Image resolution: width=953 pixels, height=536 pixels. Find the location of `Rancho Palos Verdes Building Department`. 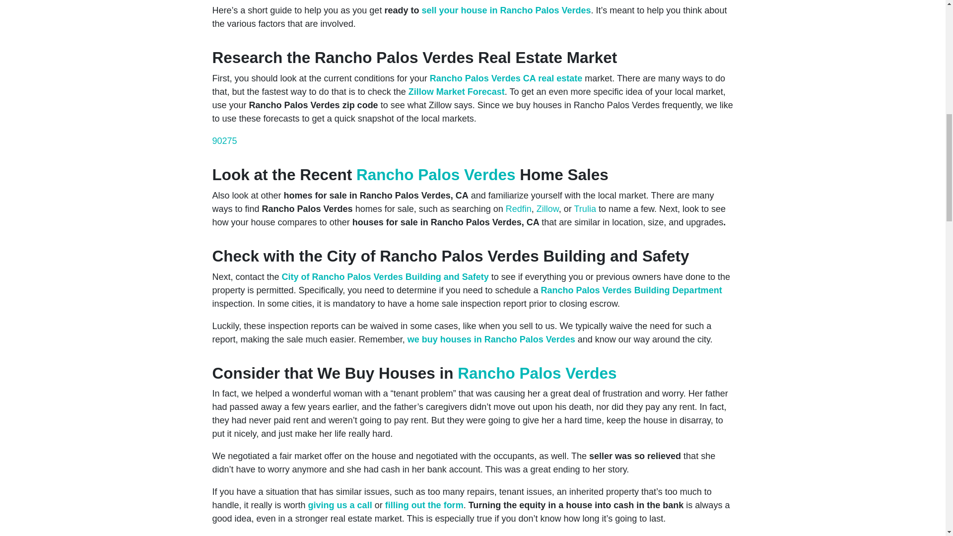

Rancho Palos Verdes Building Department is located at coordinates (631, 290).